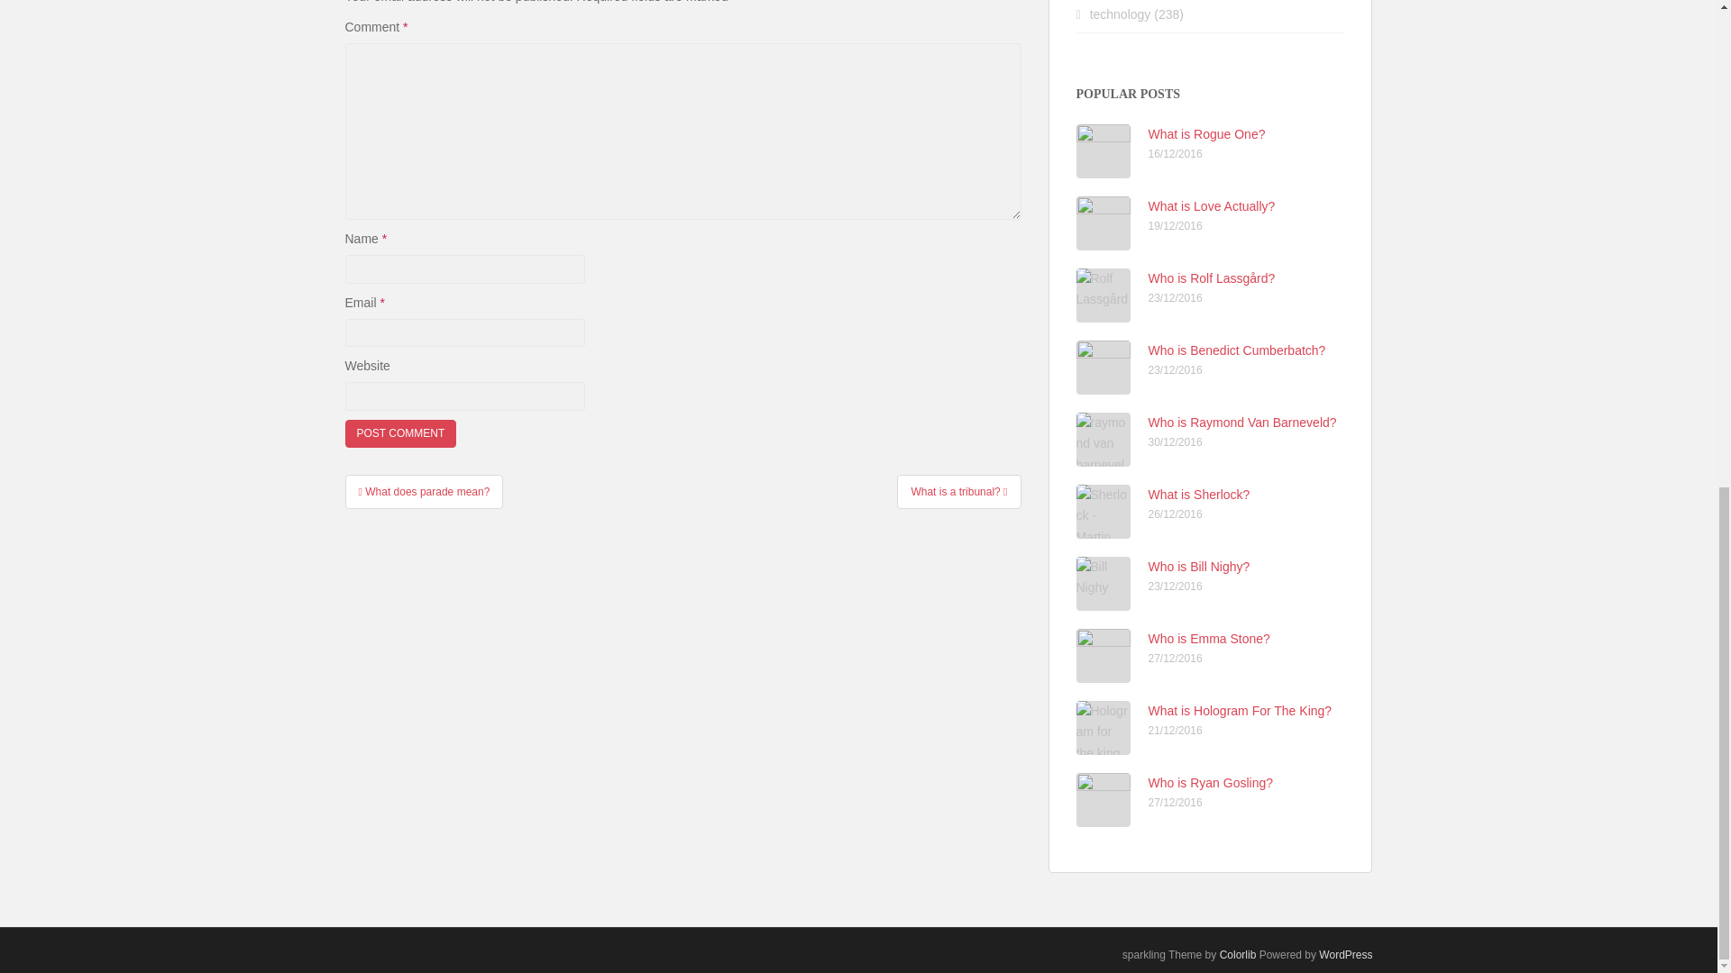 The image size is (1731, 973). Describe the element at coordinates (1242, 423) in the screenshot. I see `Who is Raymond Van Barneveld?` at that location.